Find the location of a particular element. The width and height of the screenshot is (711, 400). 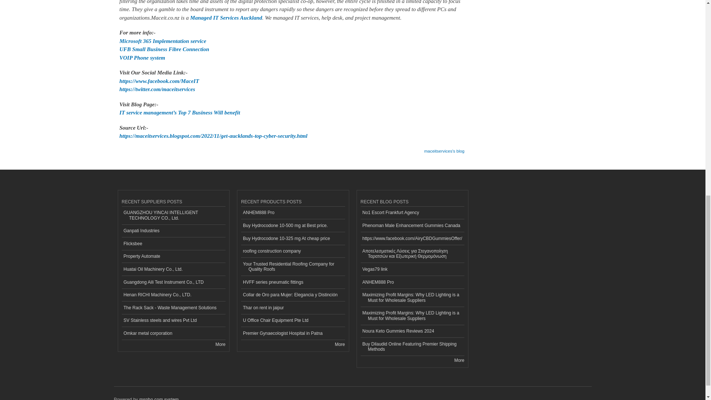

Microsoft 365 Implementation service is located at coordinates (163, 41).